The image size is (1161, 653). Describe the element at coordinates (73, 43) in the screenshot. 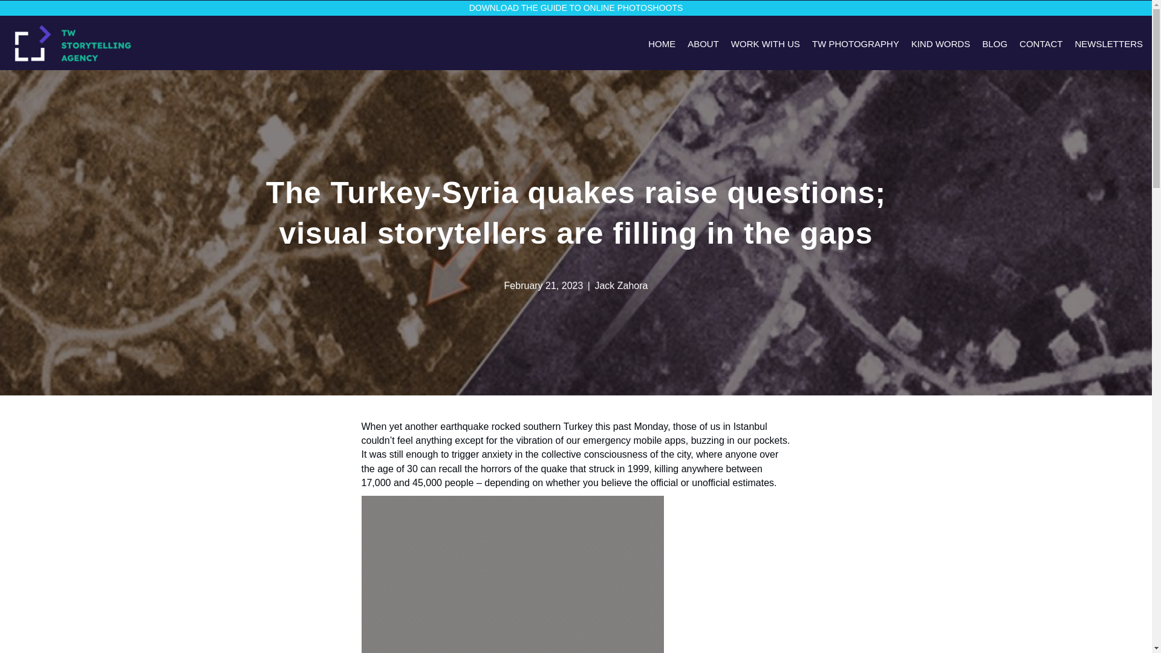

I see `TaraTW Logo` at that location.